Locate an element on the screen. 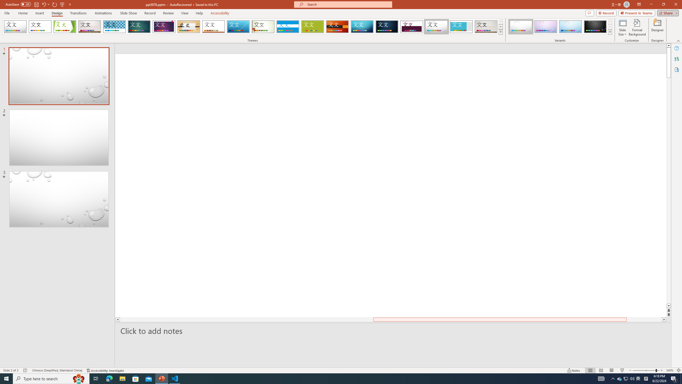 Image resolution: width=682 pixels, height=384 pixels. Damask is located at coordinates (387, 27).